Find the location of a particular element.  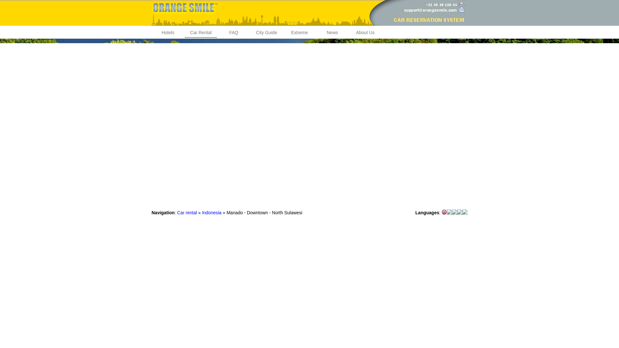

Indonesia is located at coordinates (211, 213).